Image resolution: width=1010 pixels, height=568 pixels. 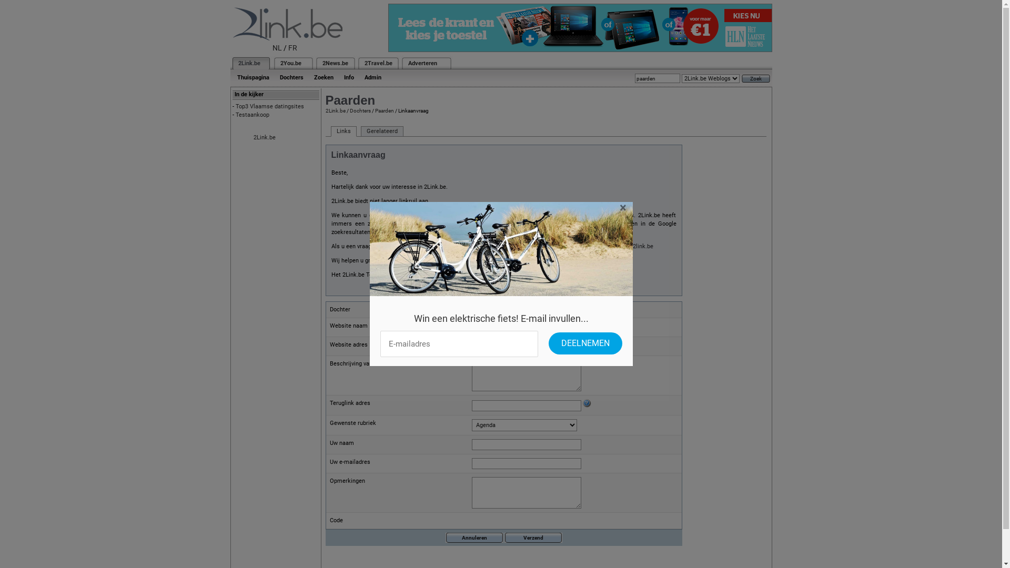 I want to click on Admin, so click(x=372, y=78).